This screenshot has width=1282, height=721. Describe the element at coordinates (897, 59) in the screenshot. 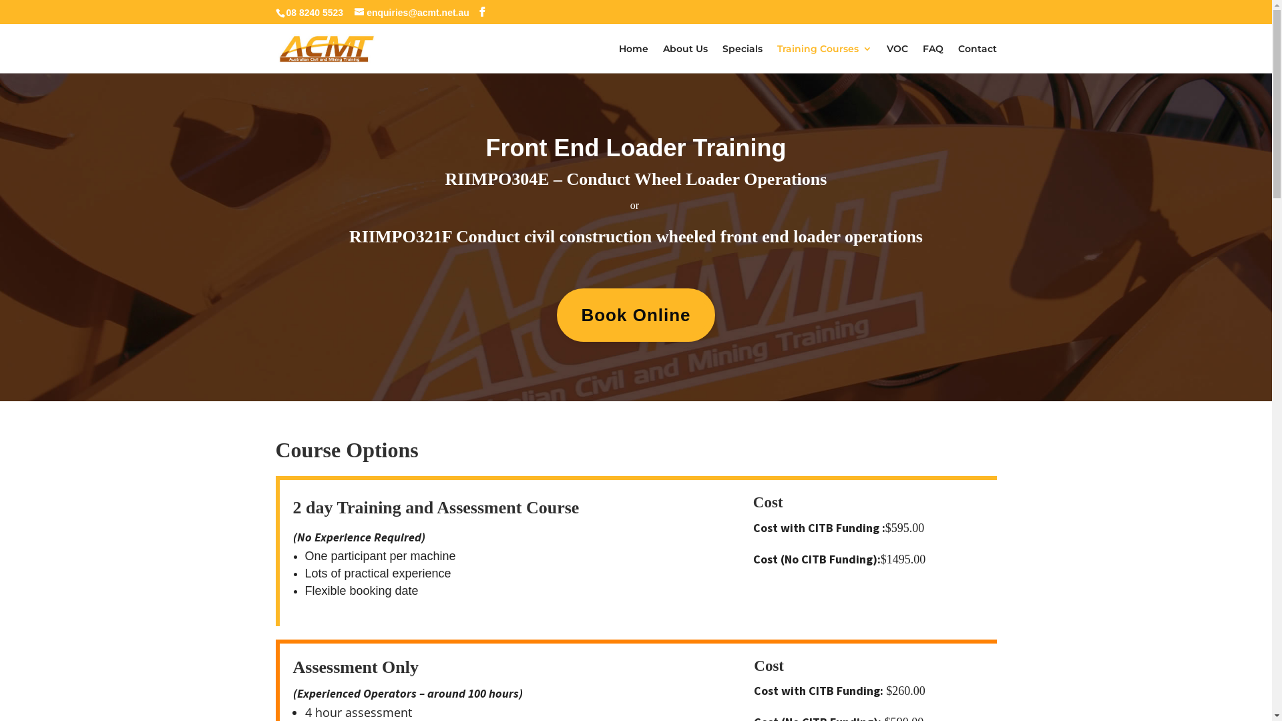

I see `VOC` at that location.